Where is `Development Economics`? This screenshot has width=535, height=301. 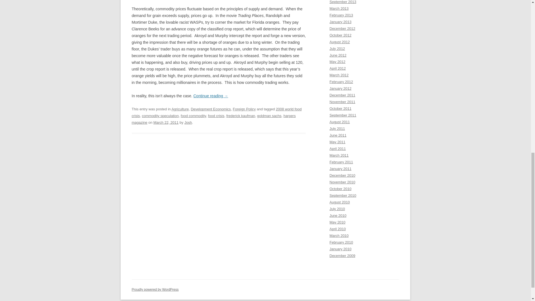 Development Economics is located at coordinates (211, 109).